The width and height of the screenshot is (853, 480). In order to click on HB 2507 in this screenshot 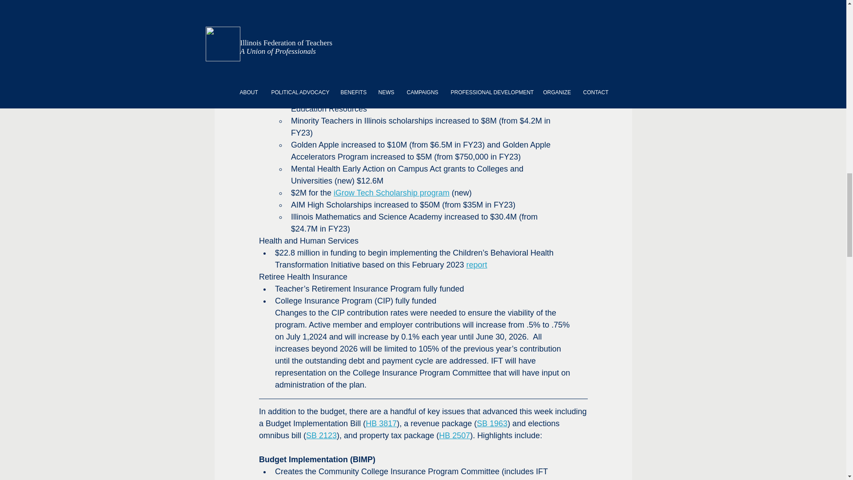, I will do `click(454, 436)`.